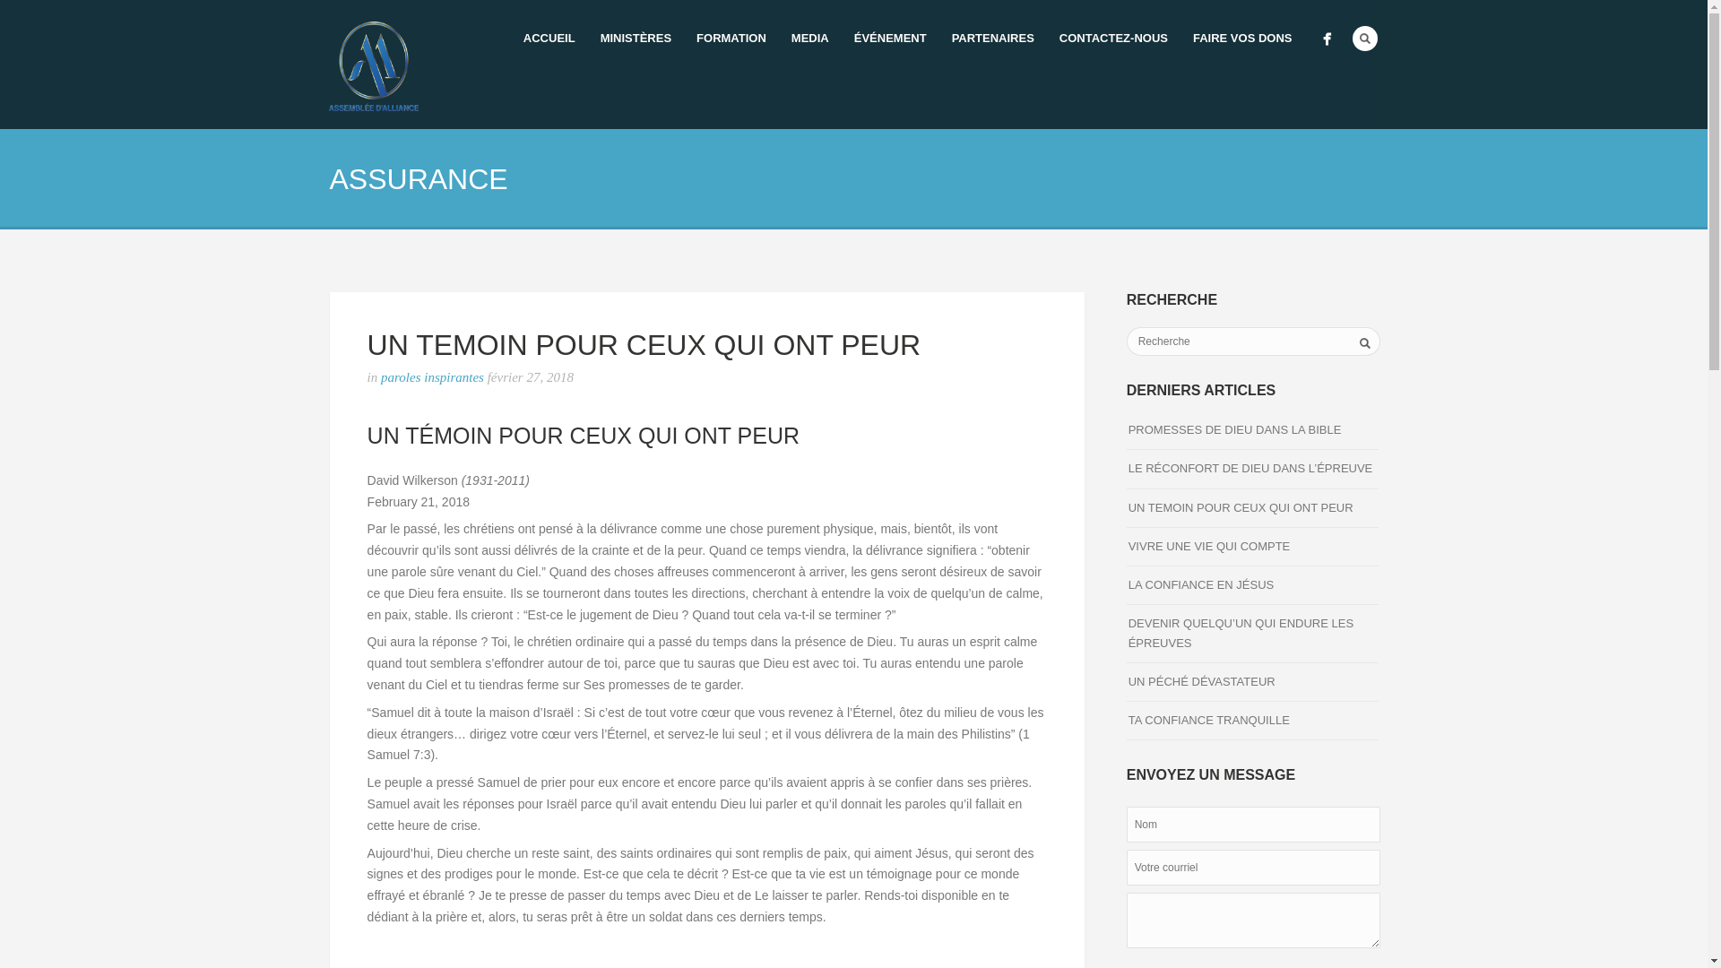 This screenshot has height=968, width=1721. Describe the element at coordinates (1241, 507) in the screenshot. I see `UN TEMOIN POUR CEUX QUI ONT PEUR` at that location.